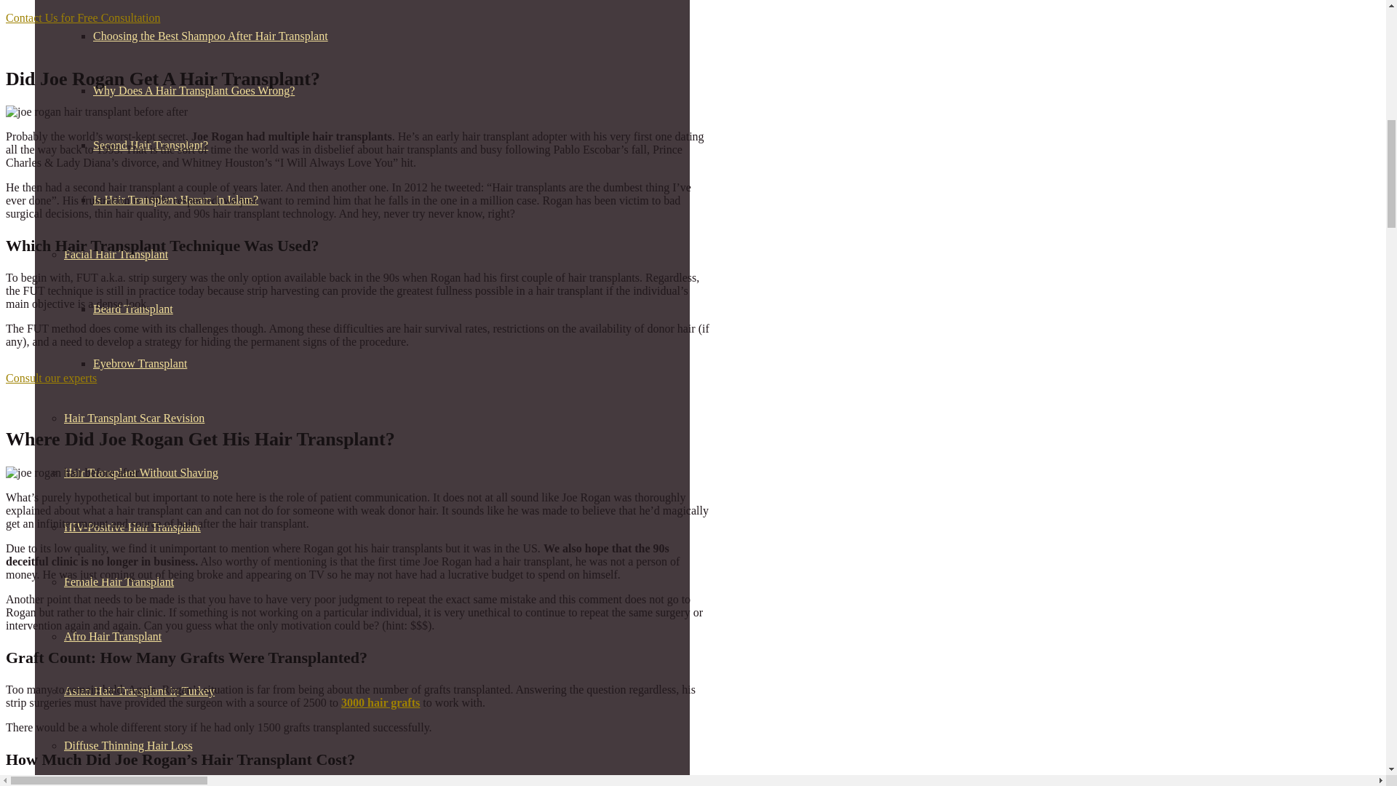  Describe the element at coordinates (119, 581) in the screenshot. I see `Female Hair Transplant` at that location.